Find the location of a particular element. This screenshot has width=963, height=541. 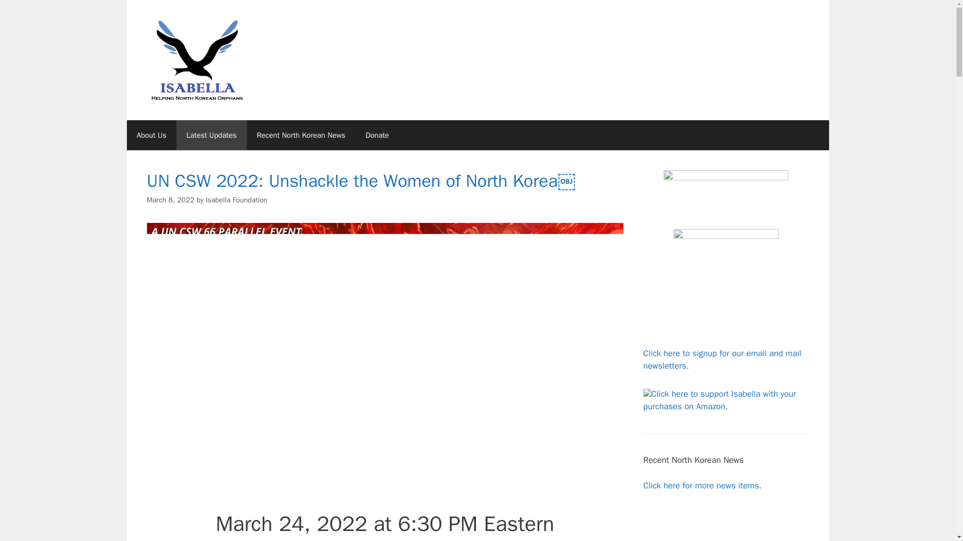

Recent North Korean News is located at coordinates (301, 135).